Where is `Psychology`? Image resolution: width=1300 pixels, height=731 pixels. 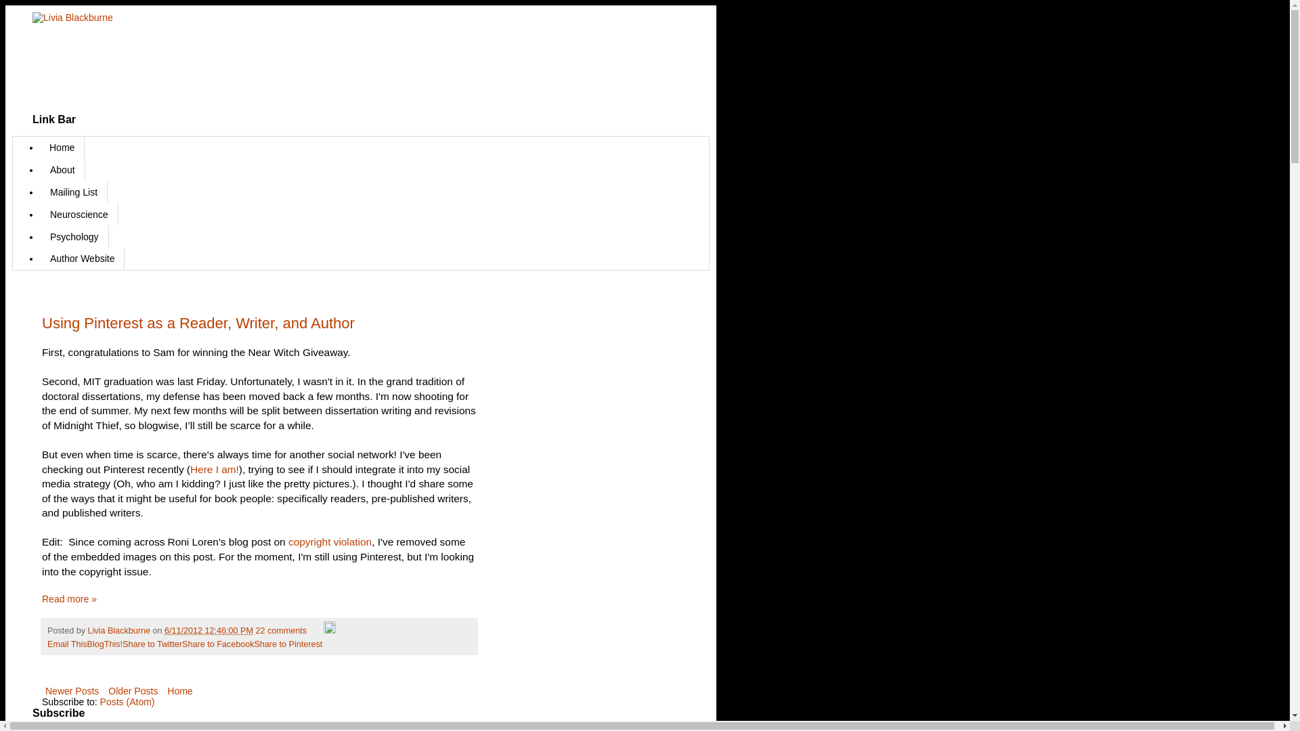
Psychology is located at coordinates (74, 236).